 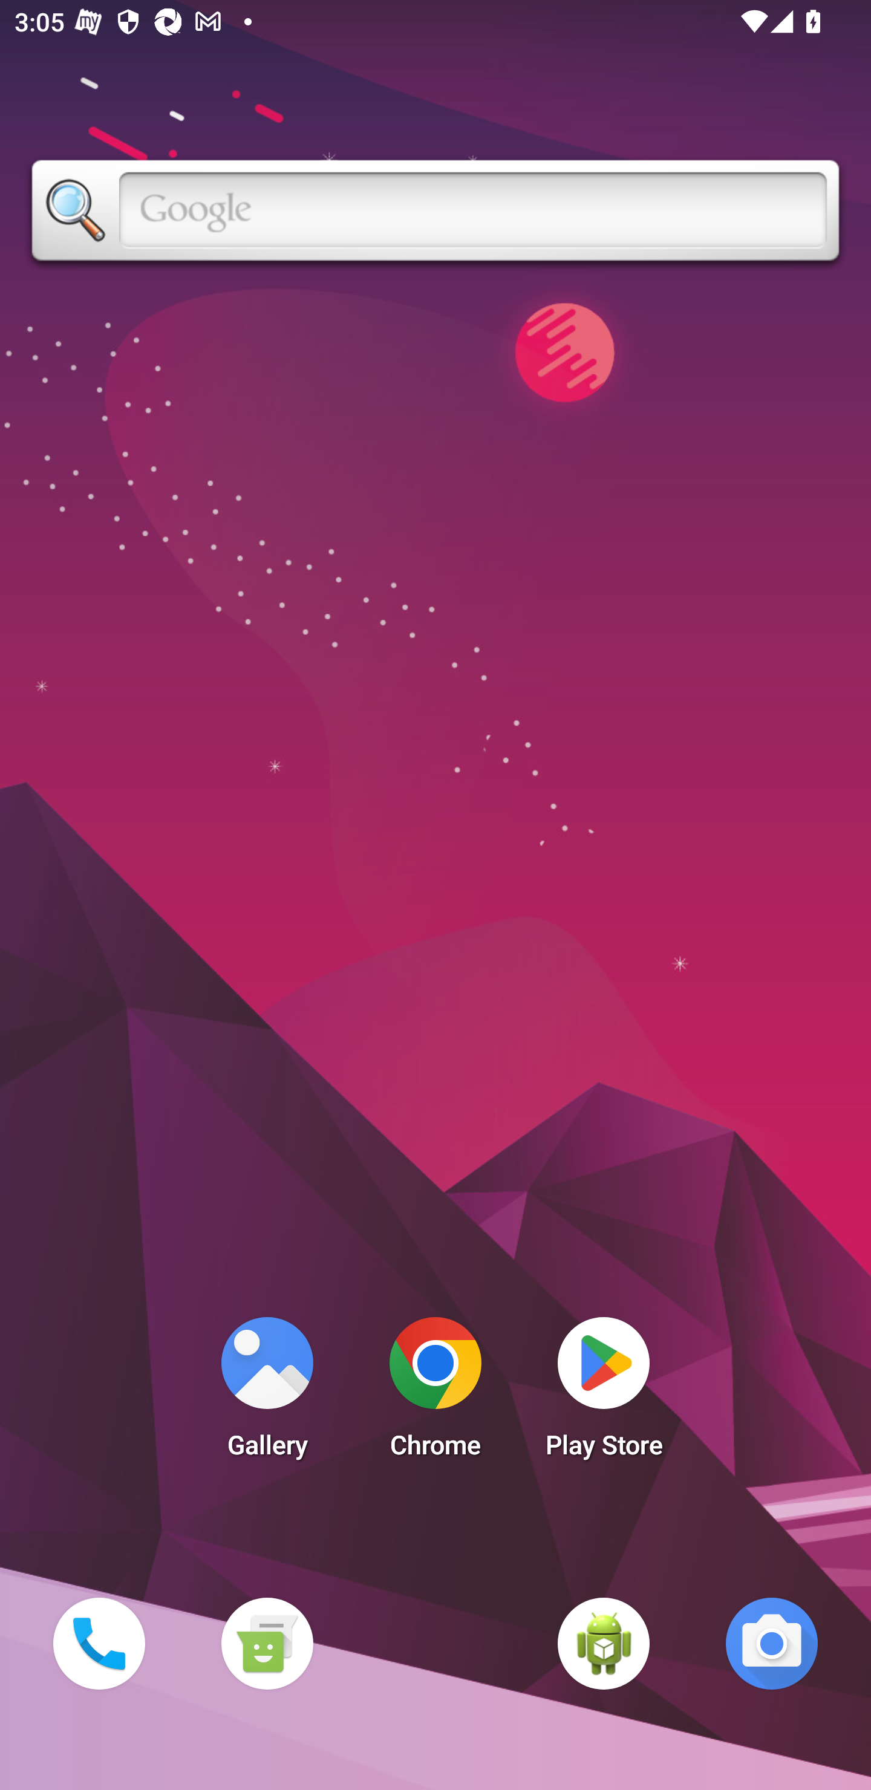 What do you see at coordinates (435, 1393) in the screenshot?
I see `Chrome` at bounding box center [435, 1393].